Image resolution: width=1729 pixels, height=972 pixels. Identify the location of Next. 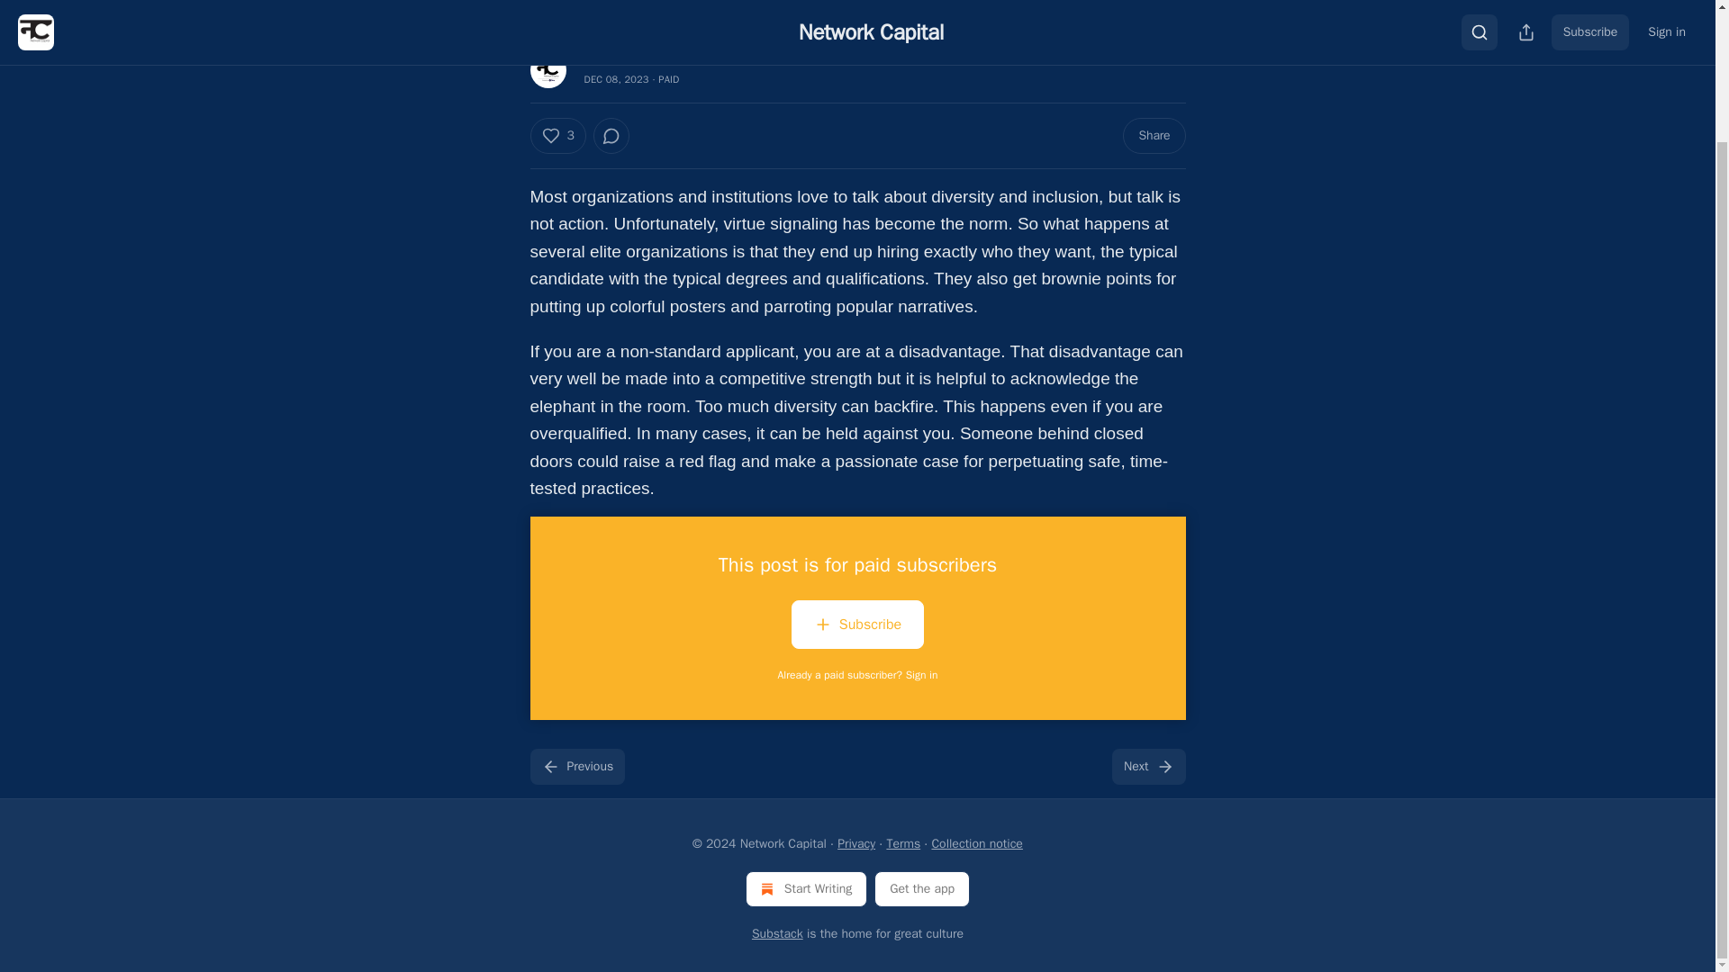
(1147, 766).